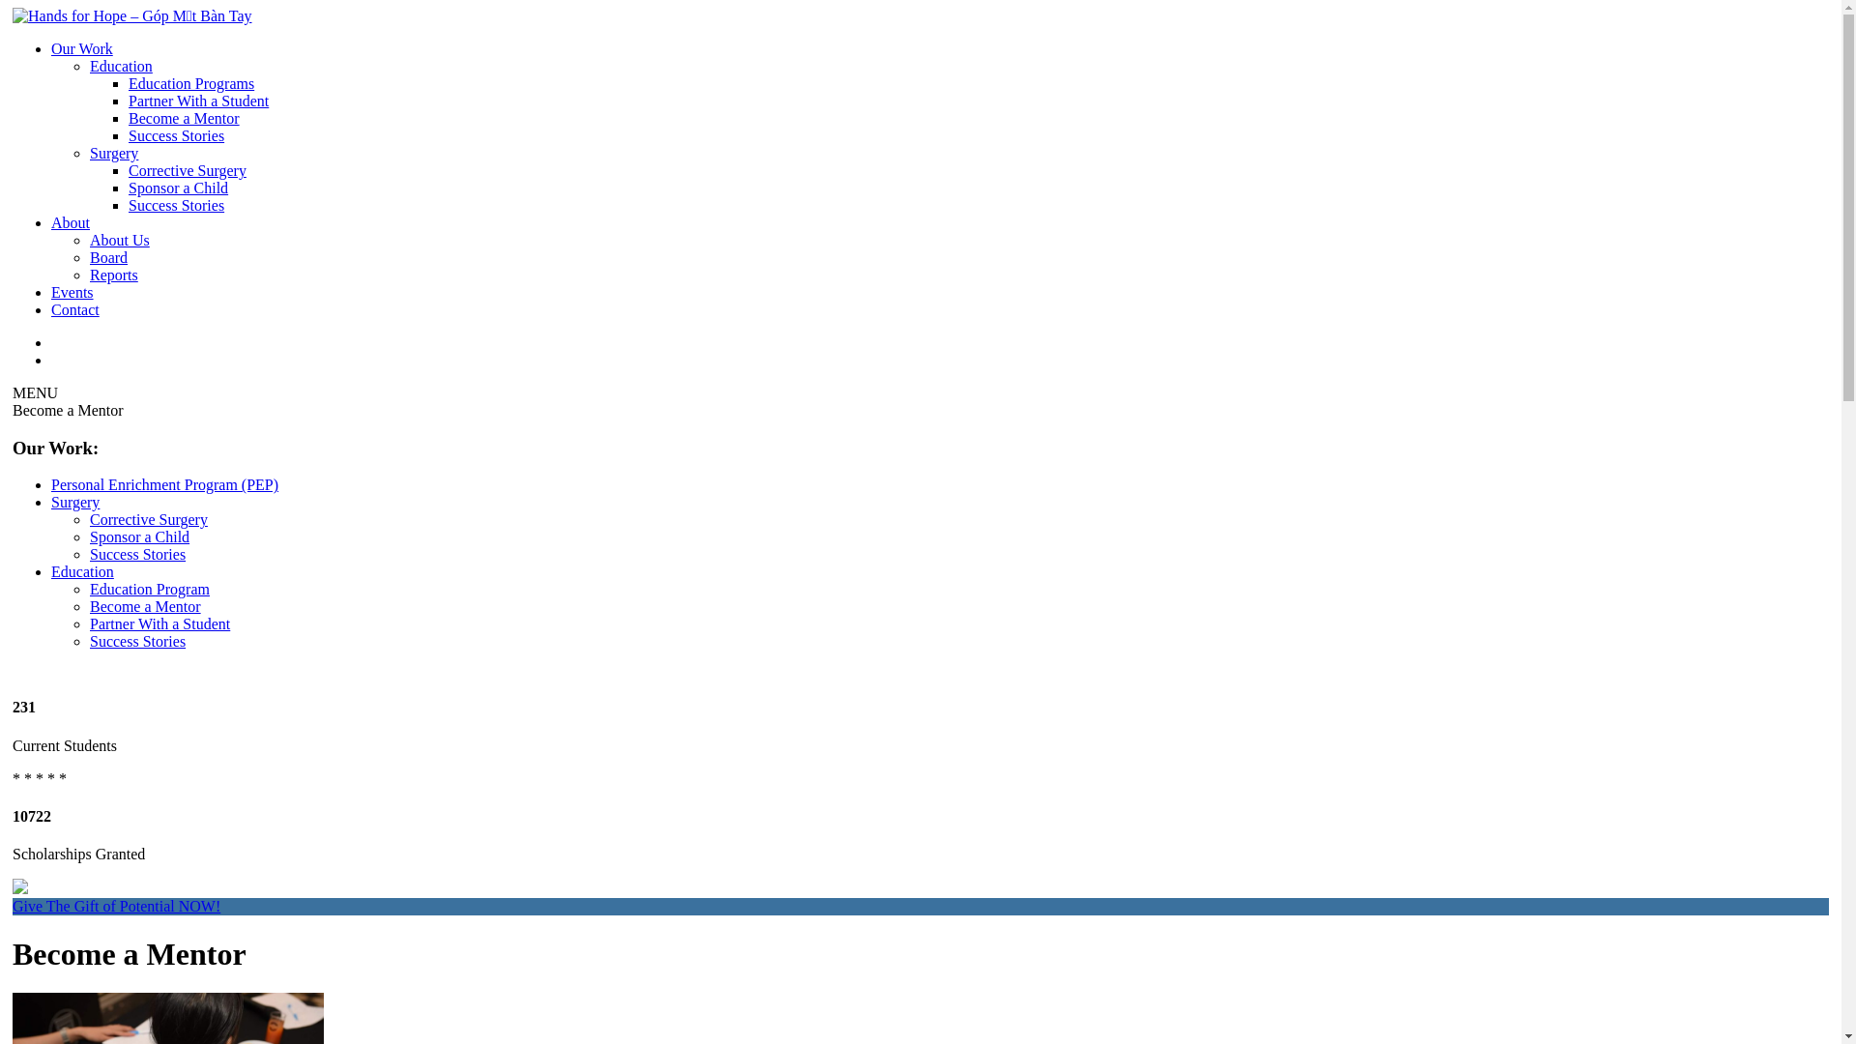  Describe the element at coordinates (137, 555) in the screenshot. I see `Success Stories` at that location.